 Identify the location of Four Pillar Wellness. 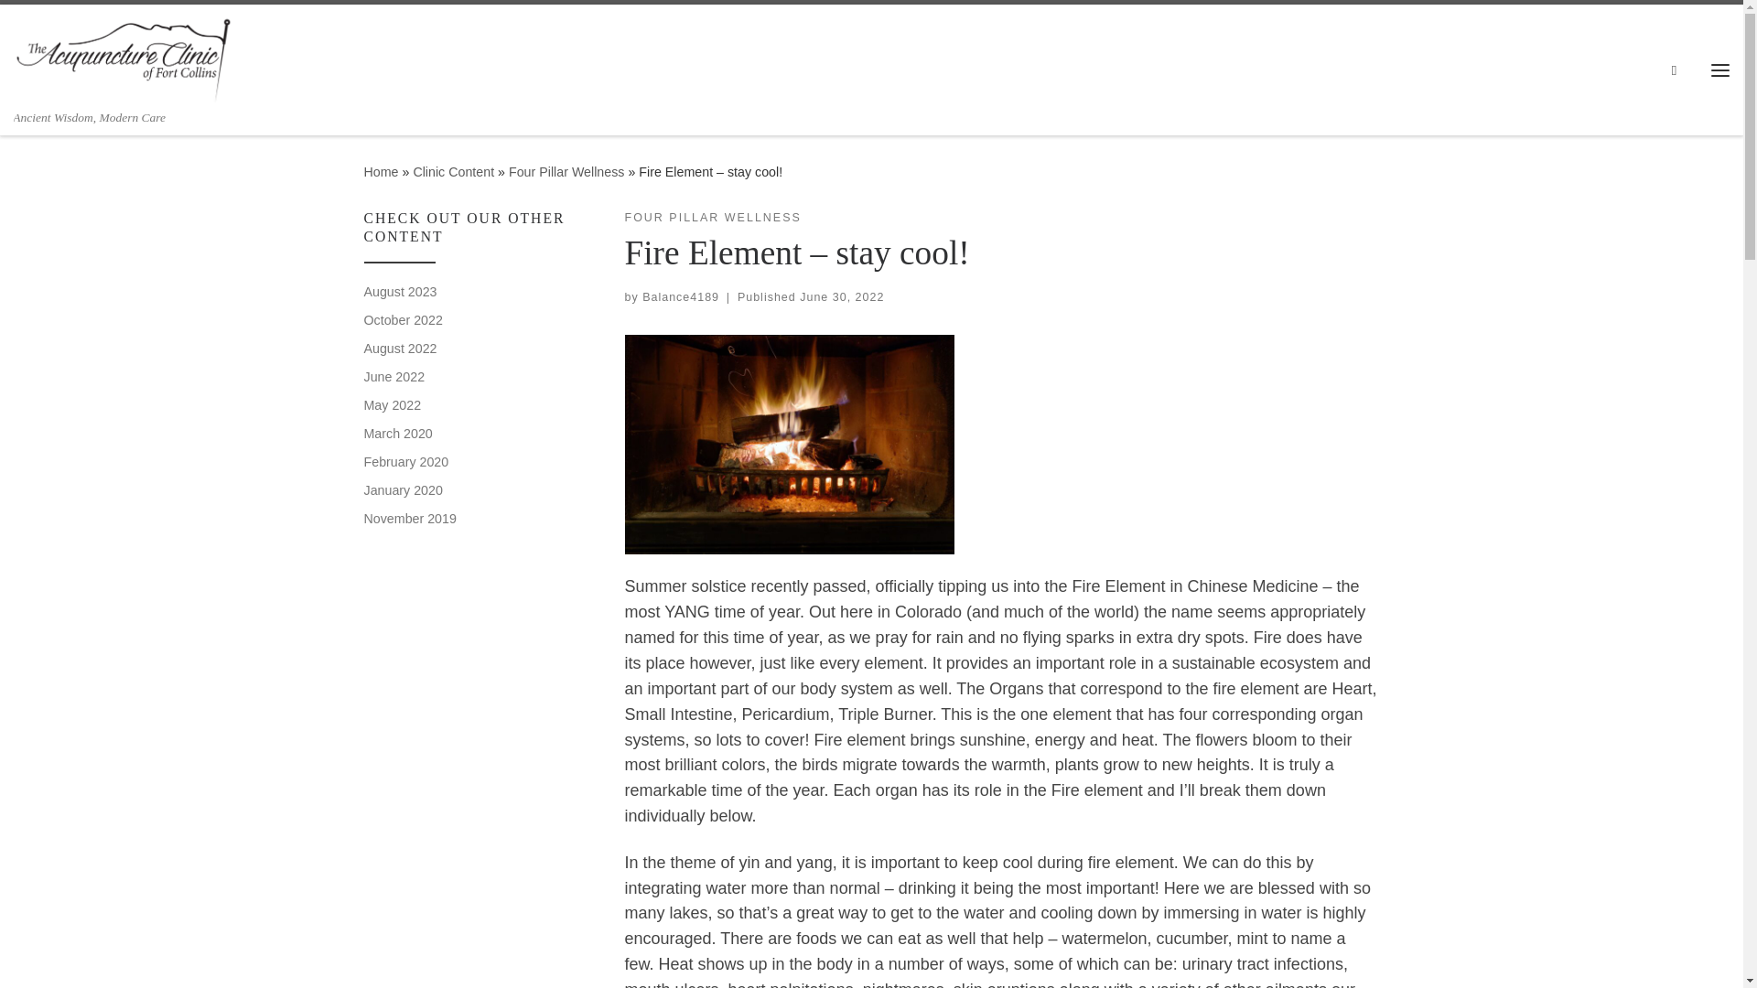
(566, 172).